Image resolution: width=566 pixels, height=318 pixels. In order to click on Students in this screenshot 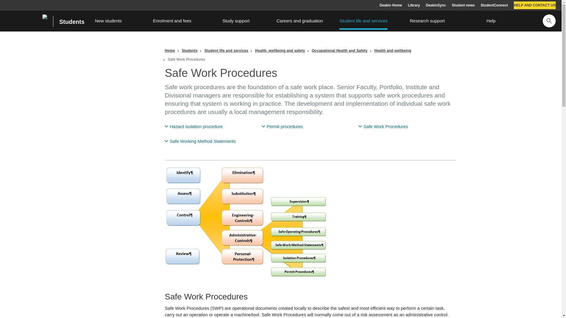, I will do `click(69, 21)`.